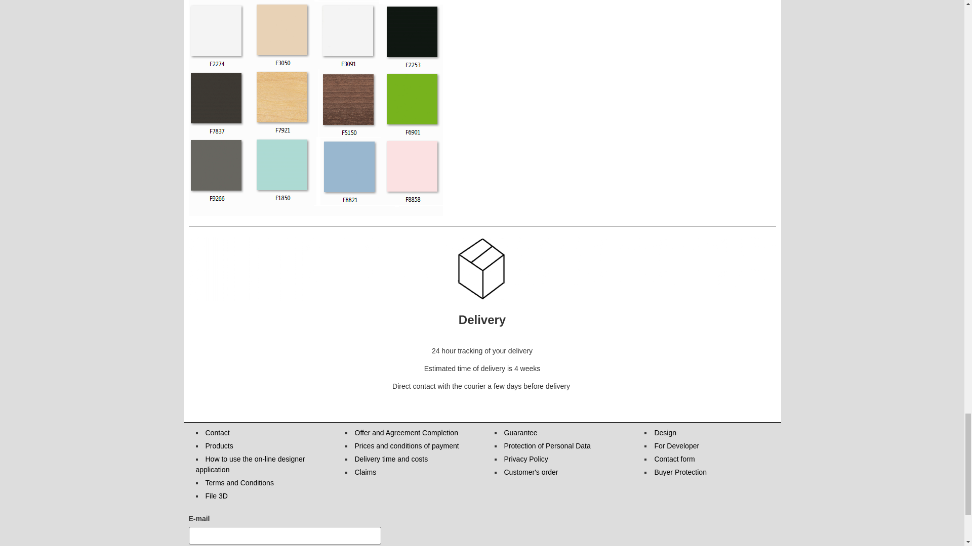 Image resolution: width=972 pixels, height=546 pixels. What do you see at coordinates (216, 496) in the screenshot?
I see `File 3D` at bounding box center [216, 496].